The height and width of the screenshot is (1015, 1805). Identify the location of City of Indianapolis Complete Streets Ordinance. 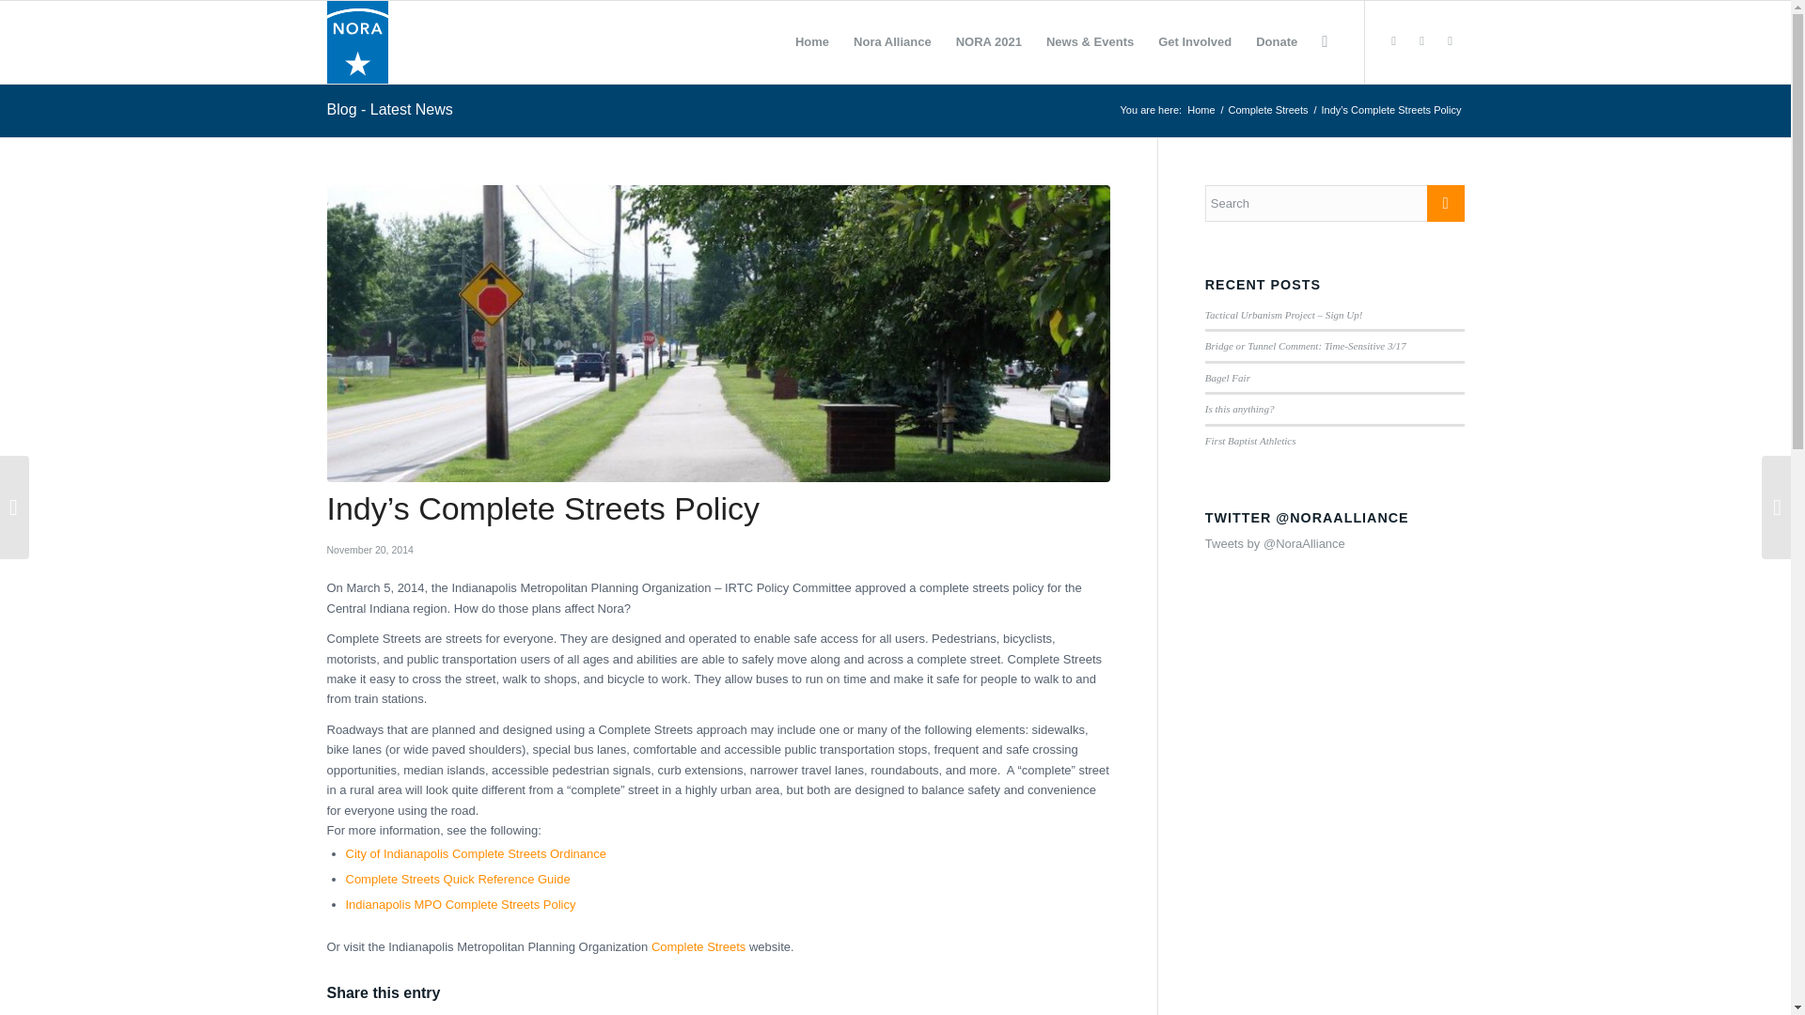
(476, 853).